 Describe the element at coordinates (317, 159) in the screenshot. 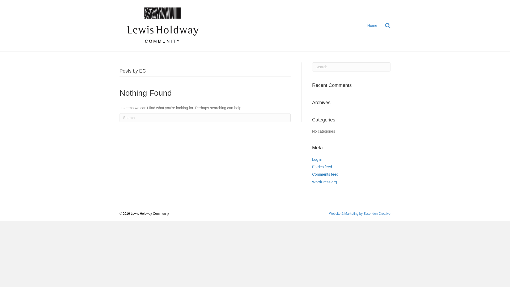

I see `Log in` at that location.